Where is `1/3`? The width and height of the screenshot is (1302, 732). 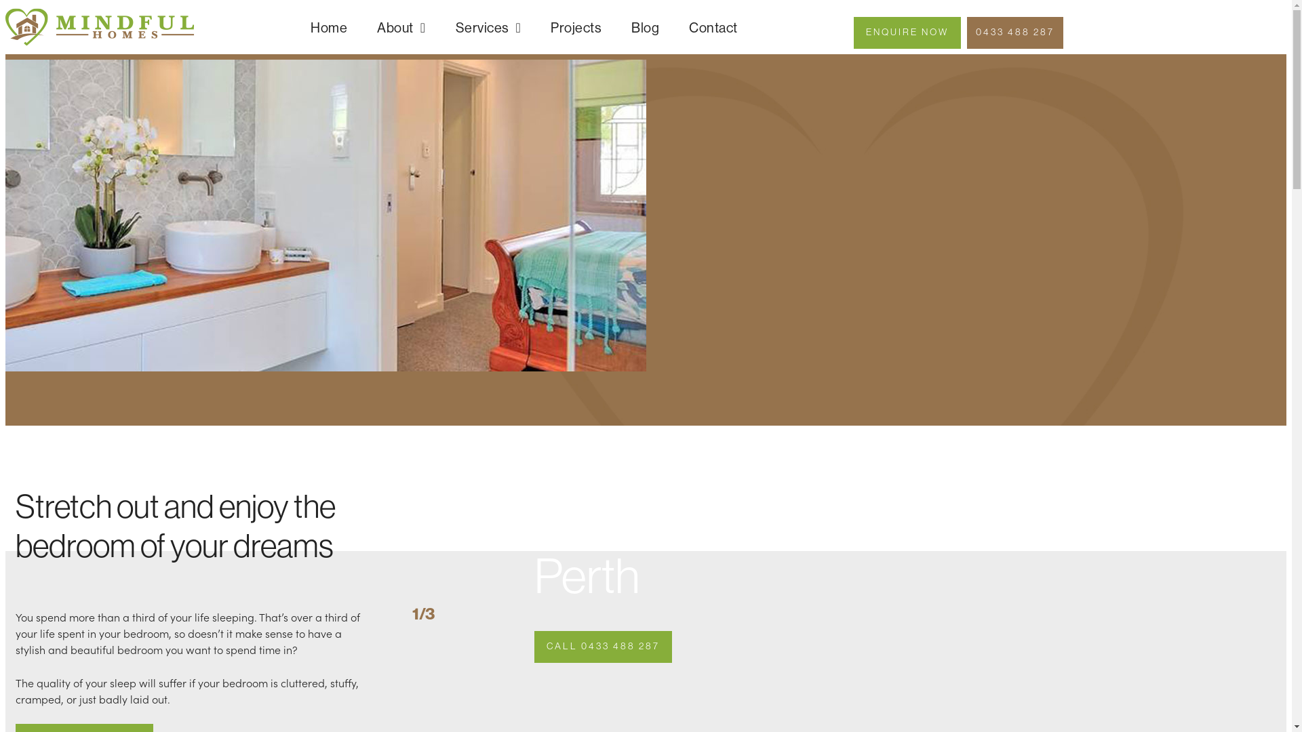 1/3 is located at coordinates (423, 613).